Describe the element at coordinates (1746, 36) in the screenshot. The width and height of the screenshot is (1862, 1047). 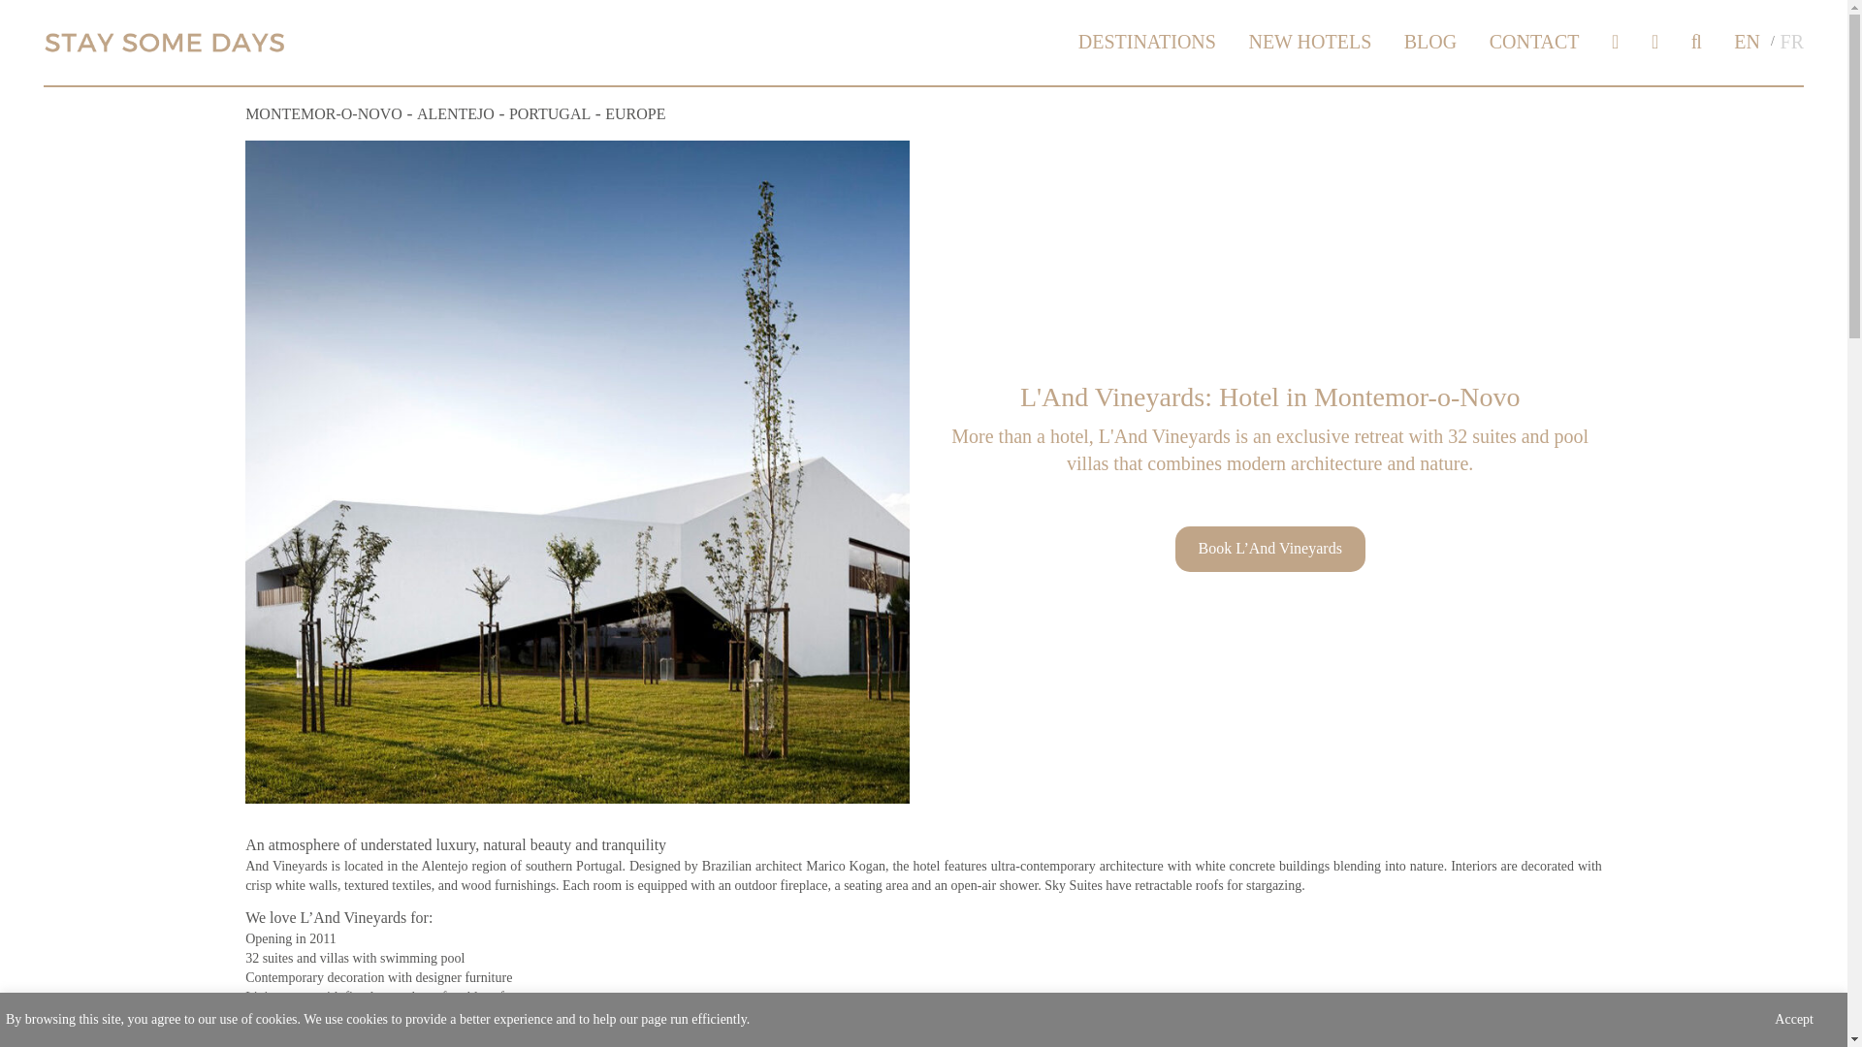
I see `EN` at that location.